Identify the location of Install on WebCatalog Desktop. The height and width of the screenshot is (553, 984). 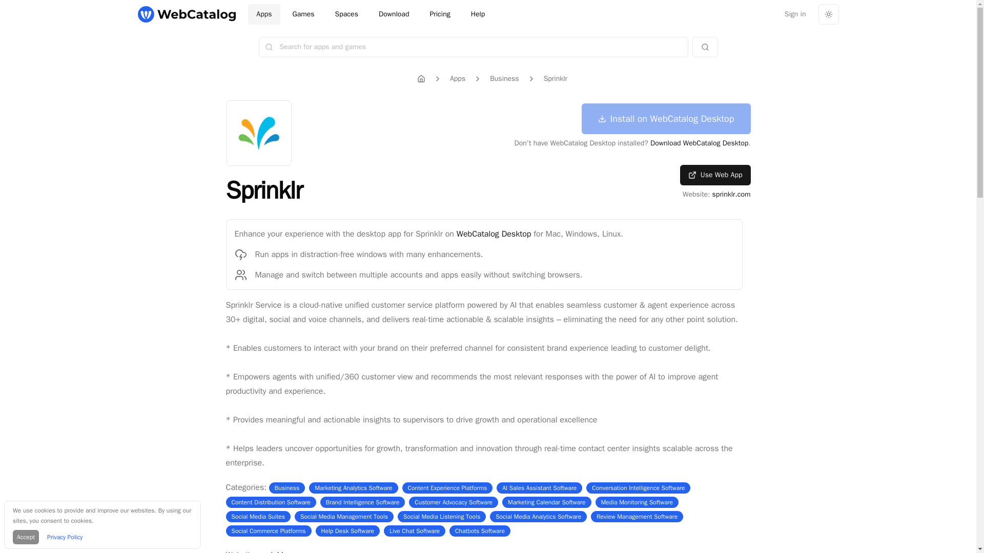
(666, 119).